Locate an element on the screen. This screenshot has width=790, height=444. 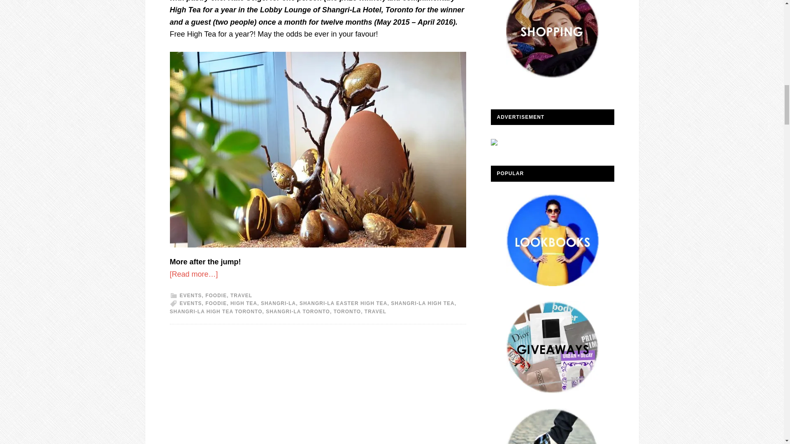
EVENTS is located at coordinates (190, 303).